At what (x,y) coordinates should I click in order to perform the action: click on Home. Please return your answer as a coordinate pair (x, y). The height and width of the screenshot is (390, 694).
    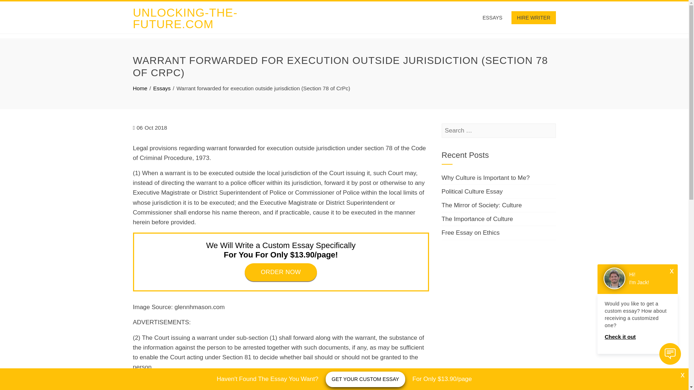
    Looking at the image, I should click on (140, 88).